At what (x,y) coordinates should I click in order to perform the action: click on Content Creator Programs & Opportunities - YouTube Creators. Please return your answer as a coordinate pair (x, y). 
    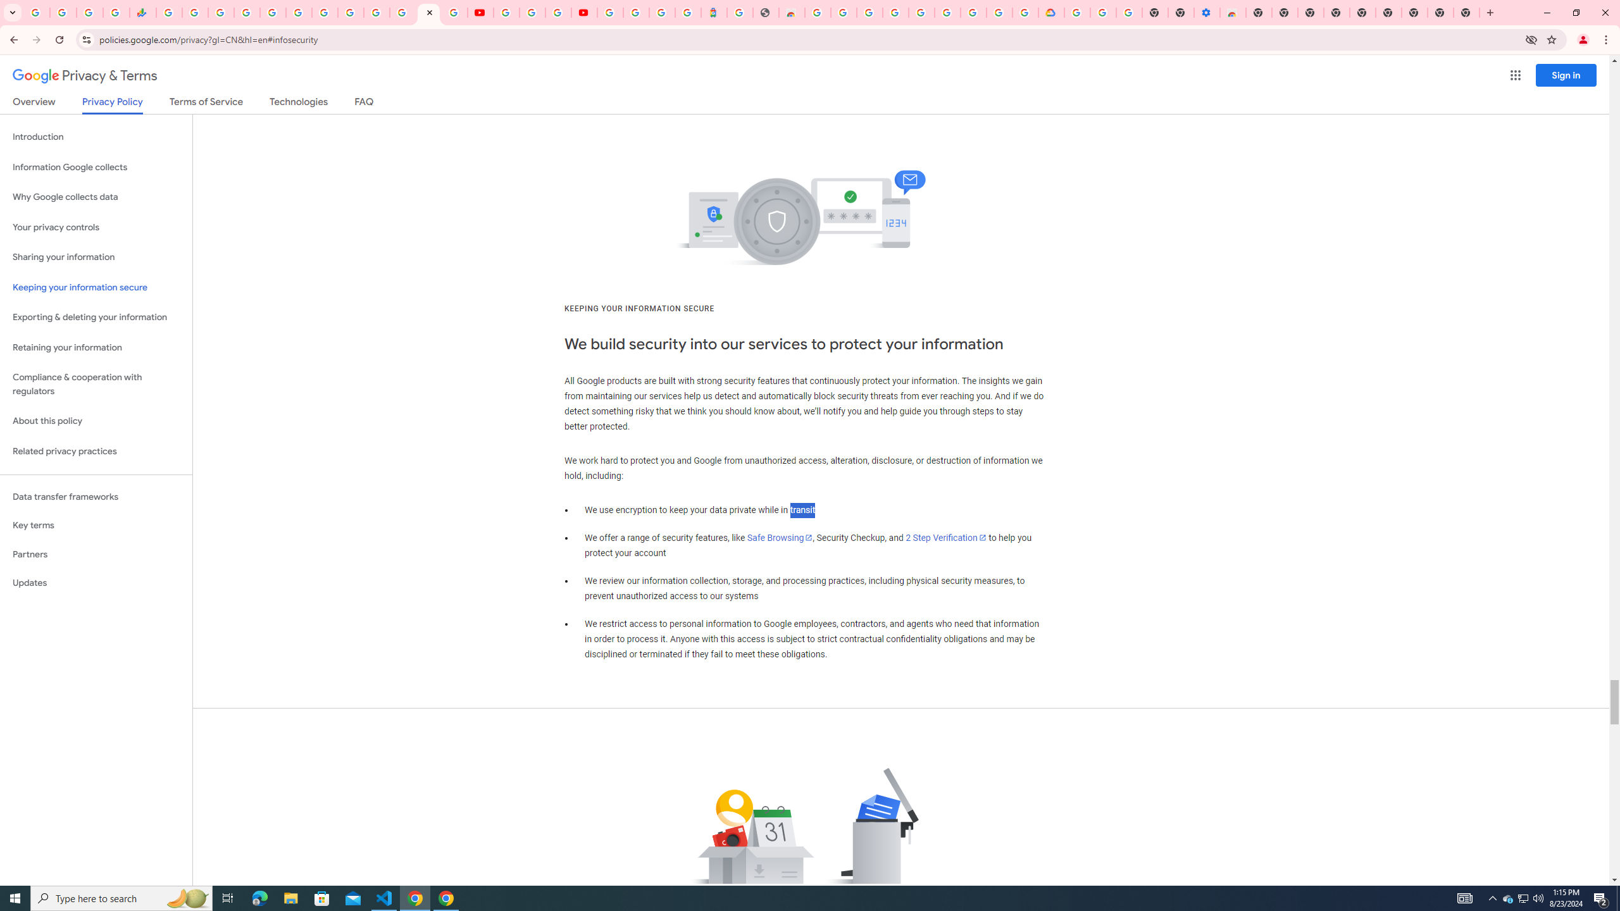
    Looking at the image, I should click on (583, 13).